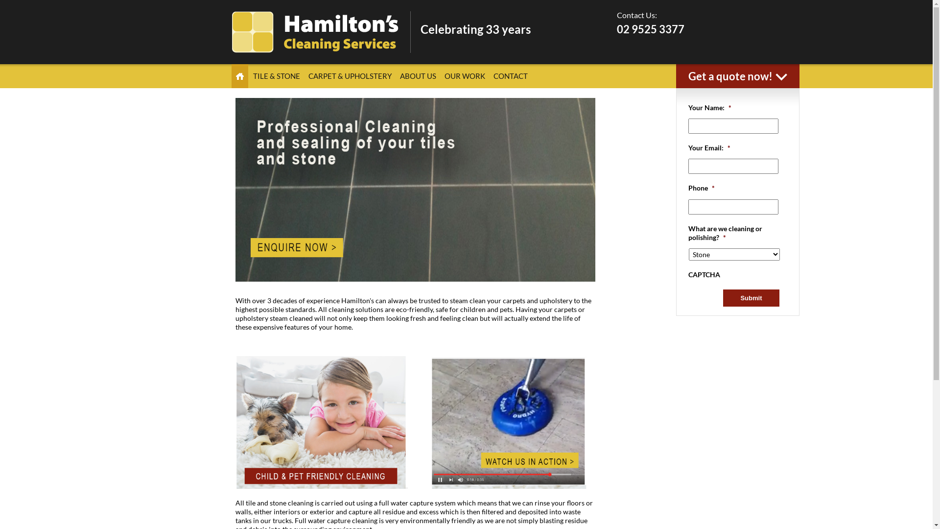 This screenshot has width=940, height=529. What do you see at coordinates (418, 76) in the screenshot?
I see `ABOUT US` at bounding box center [418, 76].